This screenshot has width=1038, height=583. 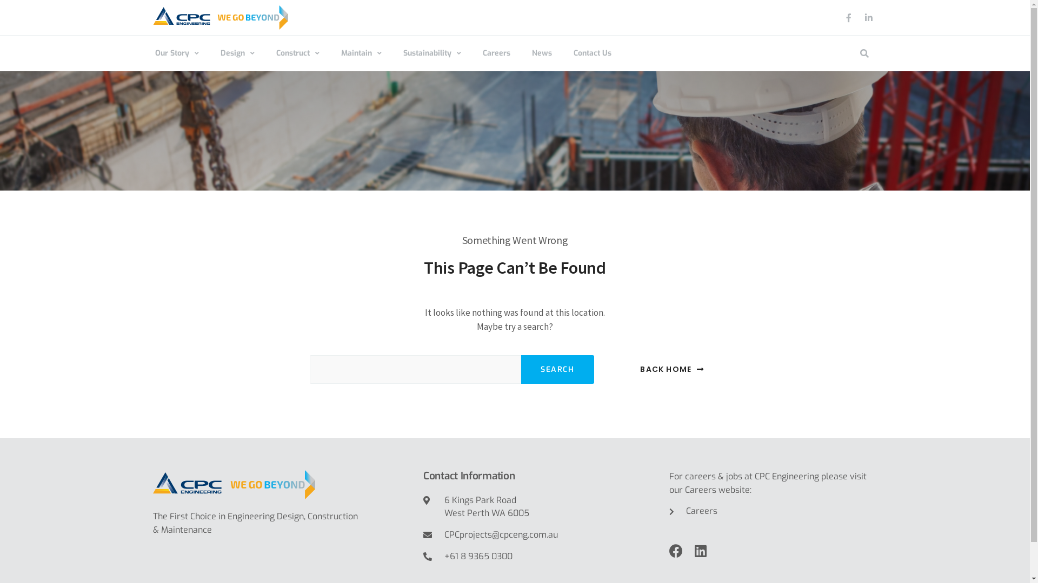 I want to click on Careers, so click(x=773, y=512).